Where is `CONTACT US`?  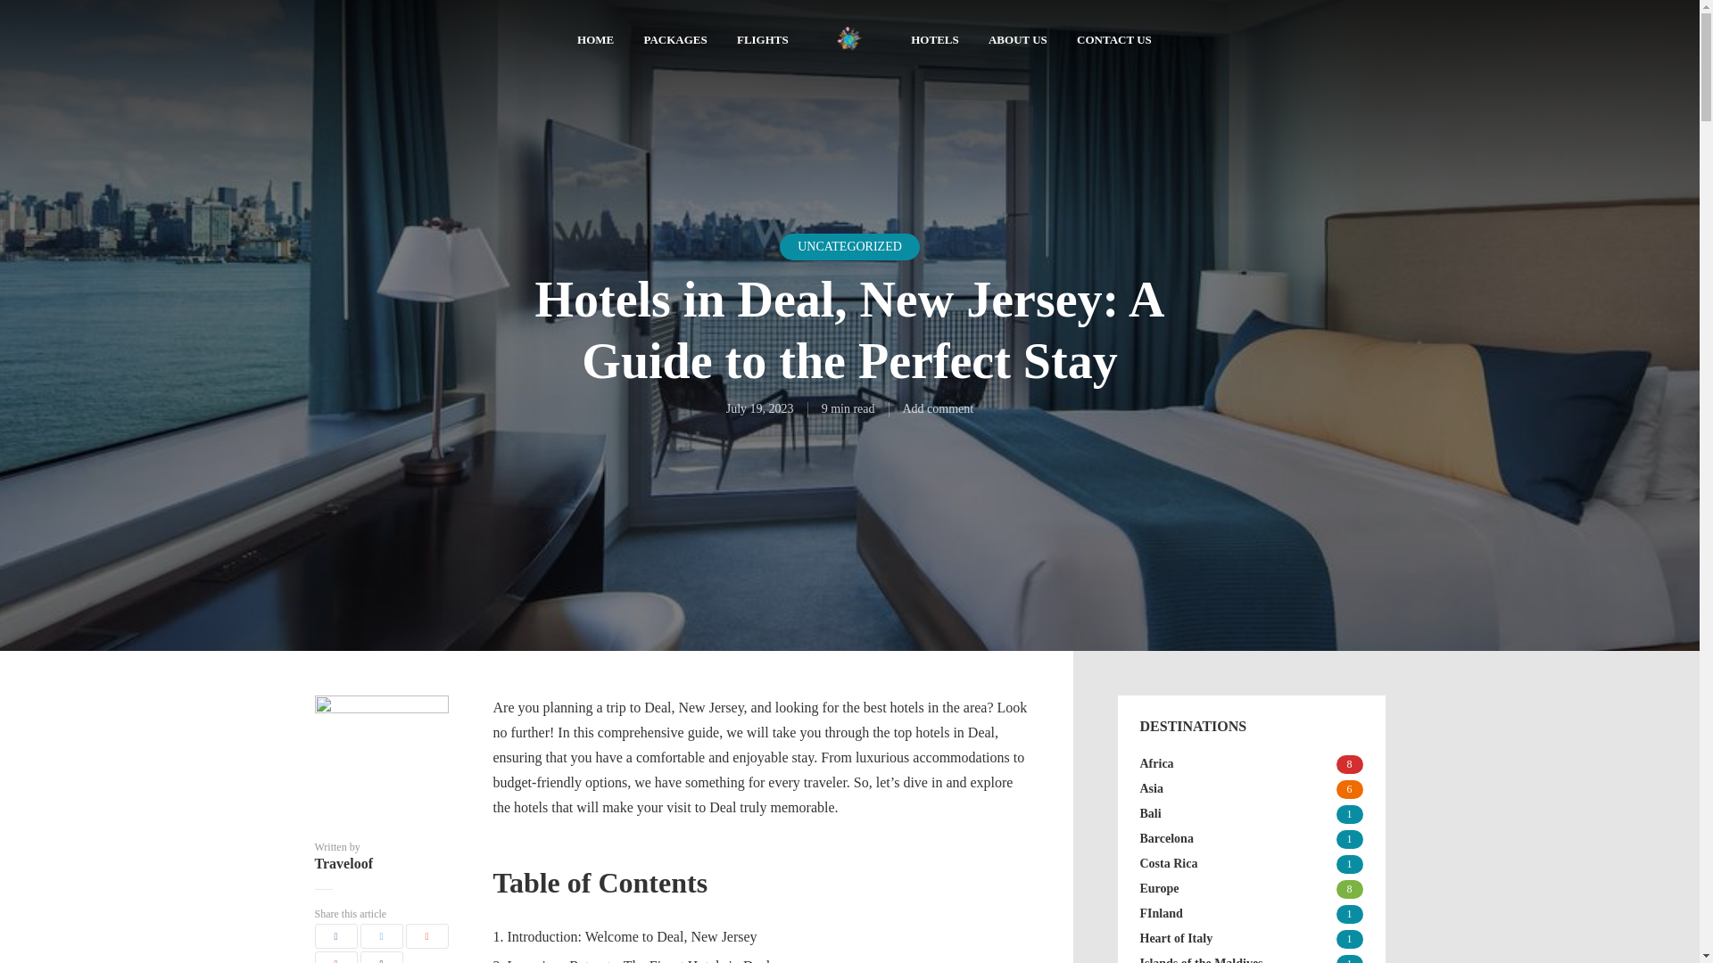
CONTACT US is located at coordinates (1113, 41).